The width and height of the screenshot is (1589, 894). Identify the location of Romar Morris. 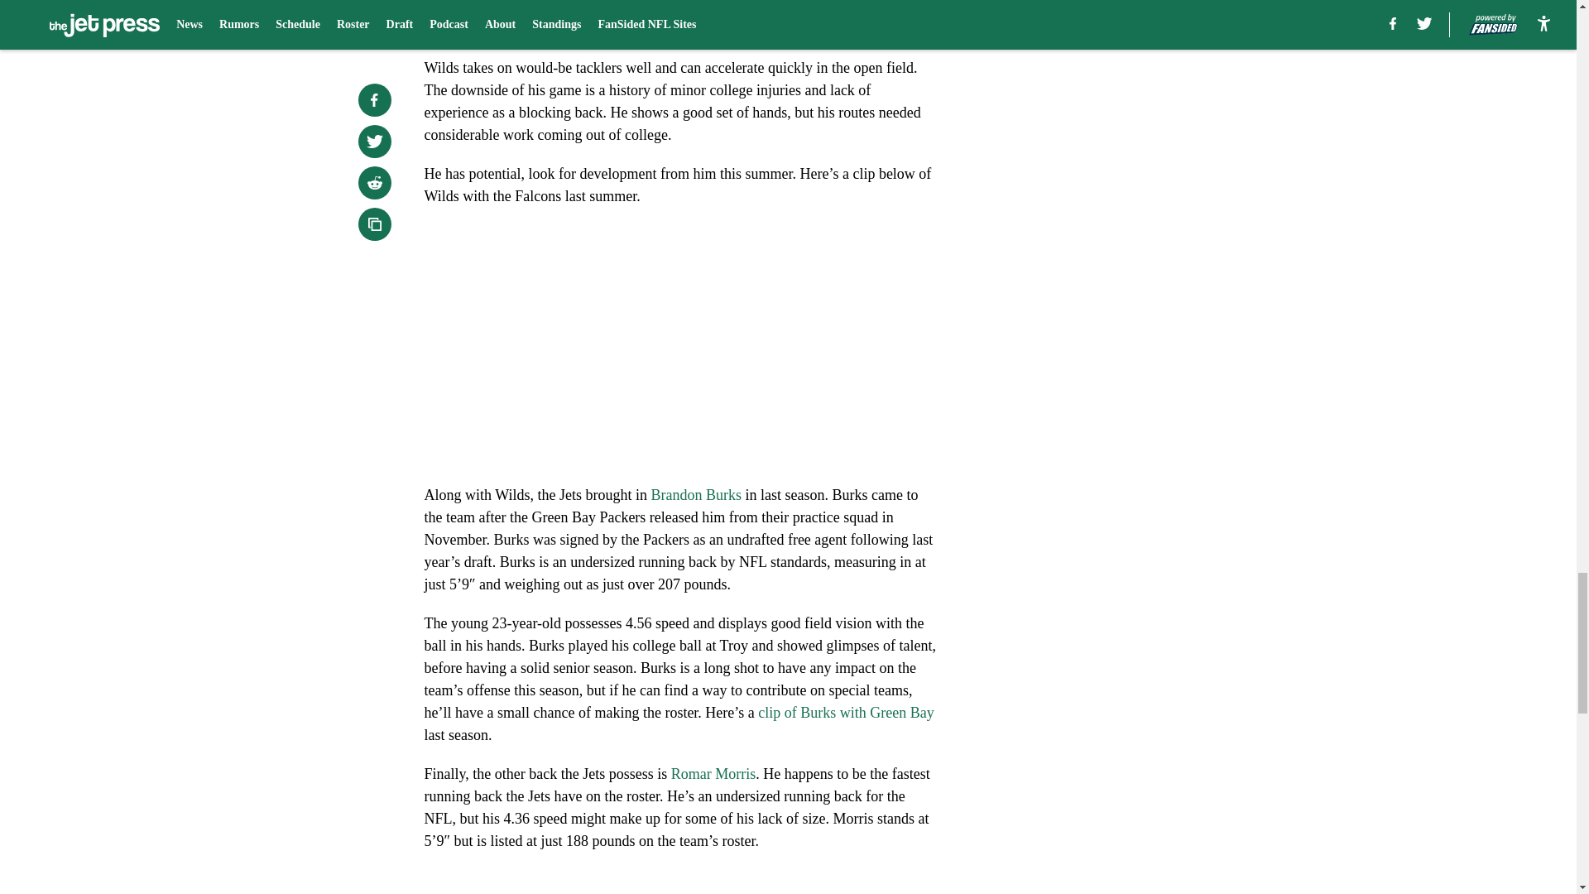
(713, 773).